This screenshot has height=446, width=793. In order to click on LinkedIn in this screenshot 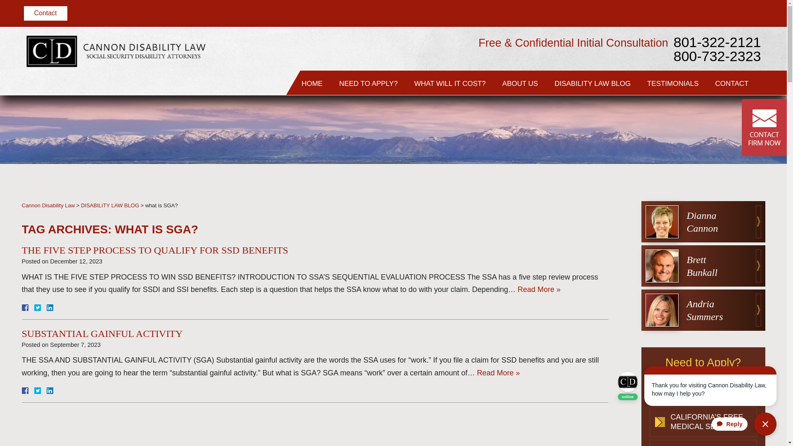, I will do `click(46, 307)`.